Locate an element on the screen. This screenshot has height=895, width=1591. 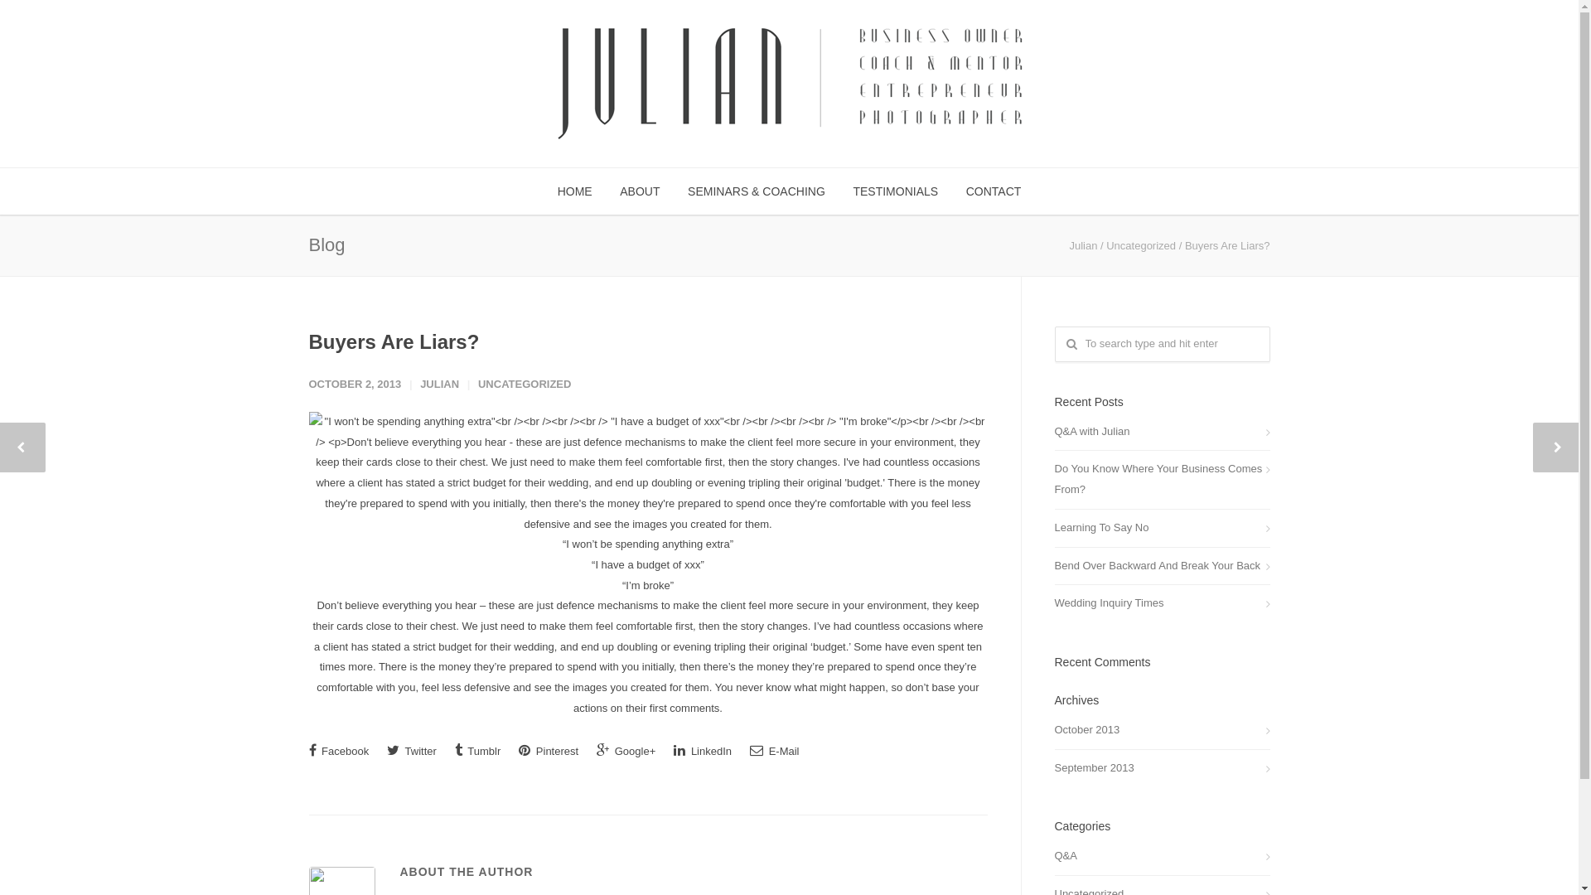
TESTIMONIALS is located at coordinates (895, 191).